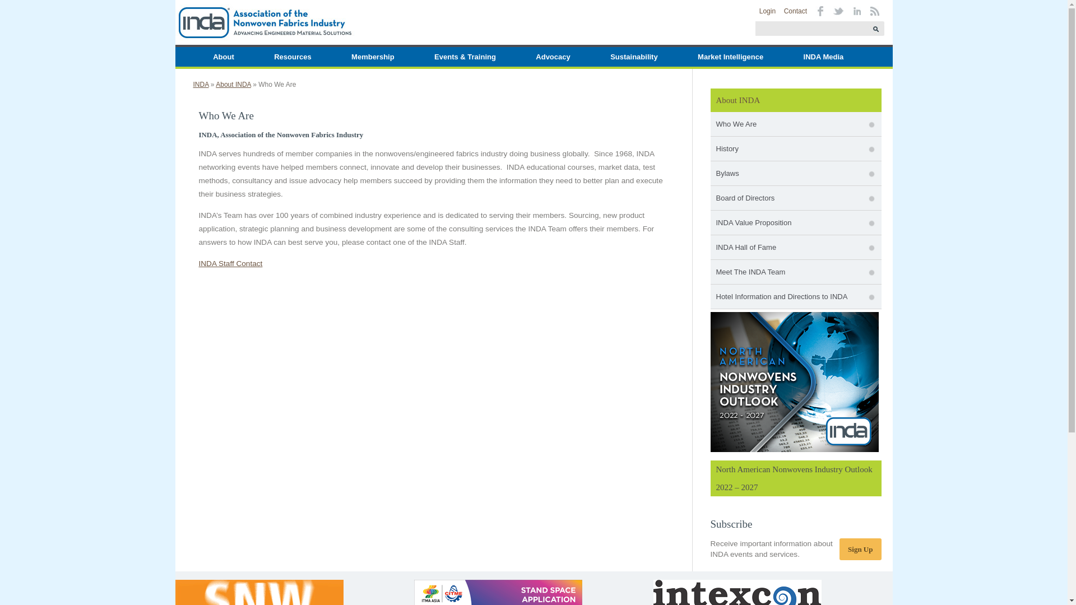 This screenshot has width=1076, height=605. What do you see at coordinates (224, 57) in the screenshot?
I see `About` at bounding box center [224, 57].